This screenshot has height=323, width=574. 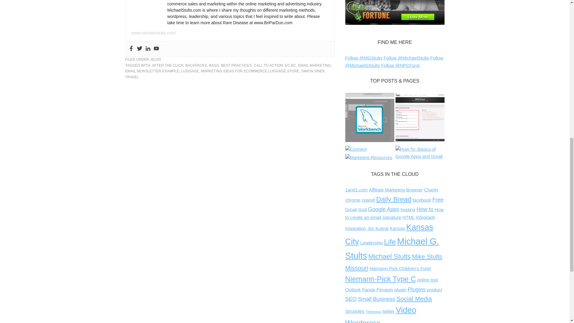 What do you see at coordinates (190, 71) in the screenshot?
I see `LUGGAGE` at bounding box center [190, 71].